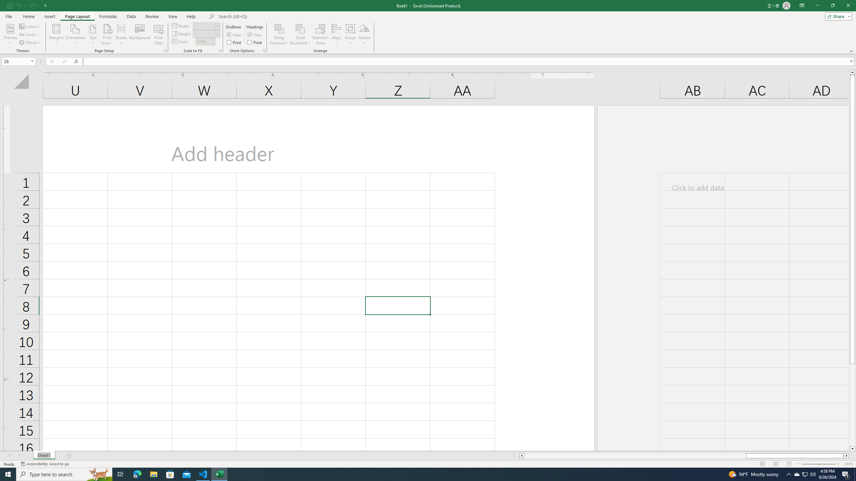 The width and height of the screenshot is (856, 481). What do you see at coordinates (212, 43) in the screenshot?
I see `Less` at bounding box center [212, 43].